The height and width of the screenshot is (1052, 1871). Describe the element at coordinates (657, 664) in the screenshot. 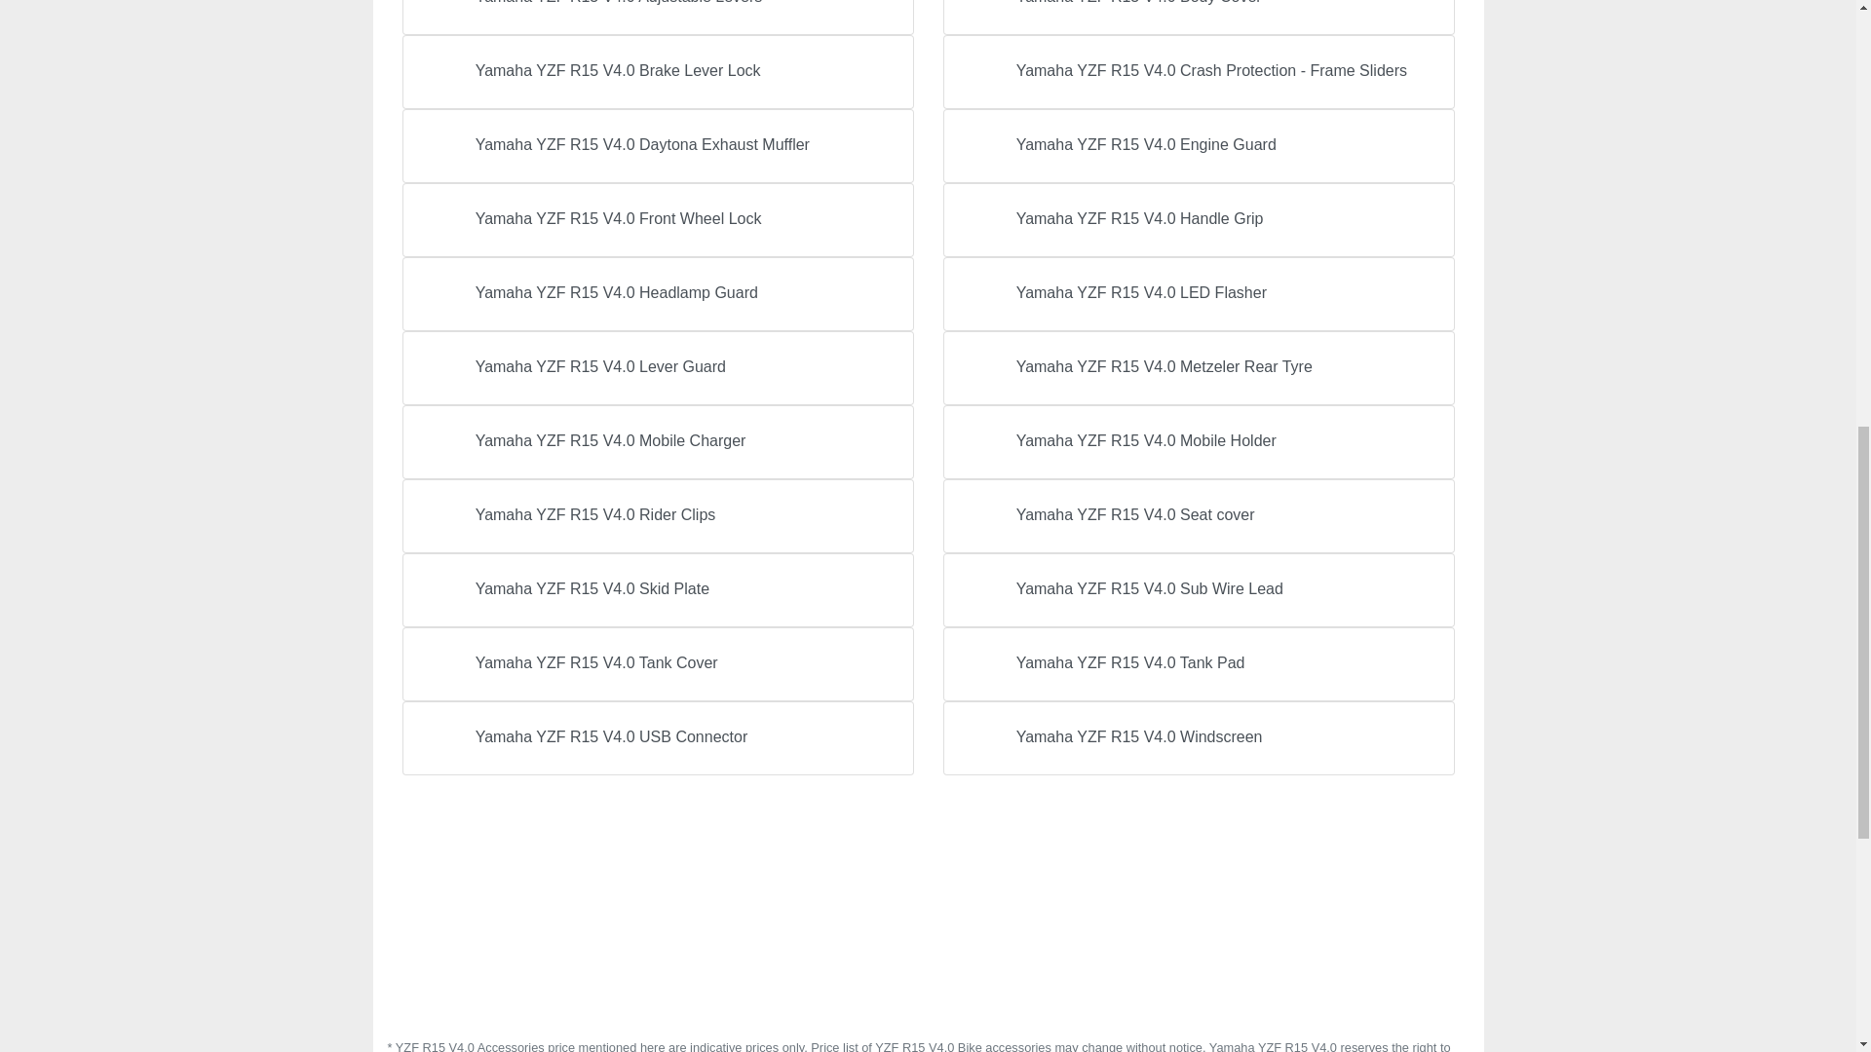

I see `Yamaha YZF R15 V4.0 Tank Cover` at that location.